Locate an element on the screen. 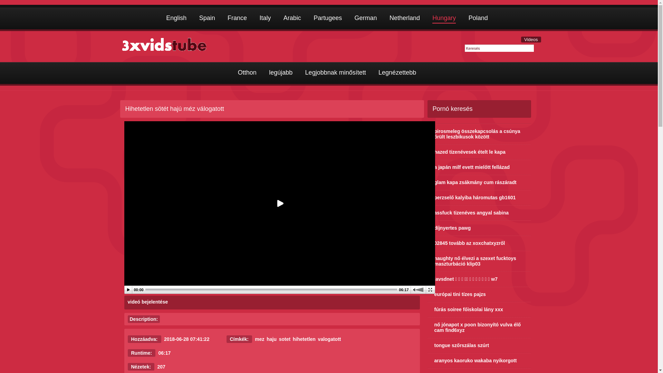 The image size is (663, 373). Hungary is located at coordinates (444, 19).